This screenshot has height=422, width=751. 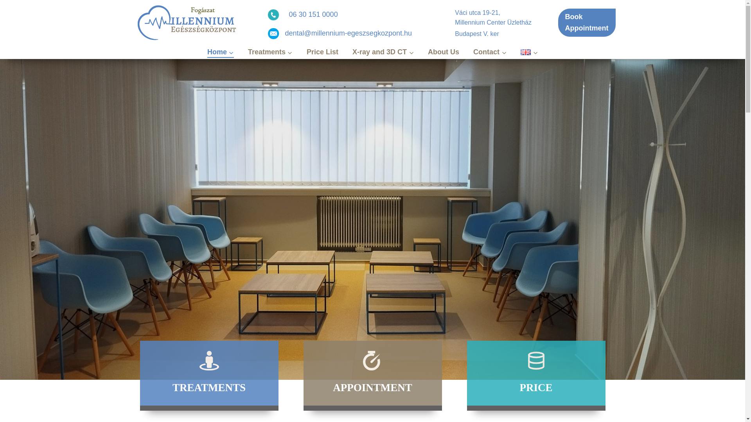 What do you see at coordinates (587, 22) in the screenshot?
I see `Book Appointment` at bounding box center [587, 22].